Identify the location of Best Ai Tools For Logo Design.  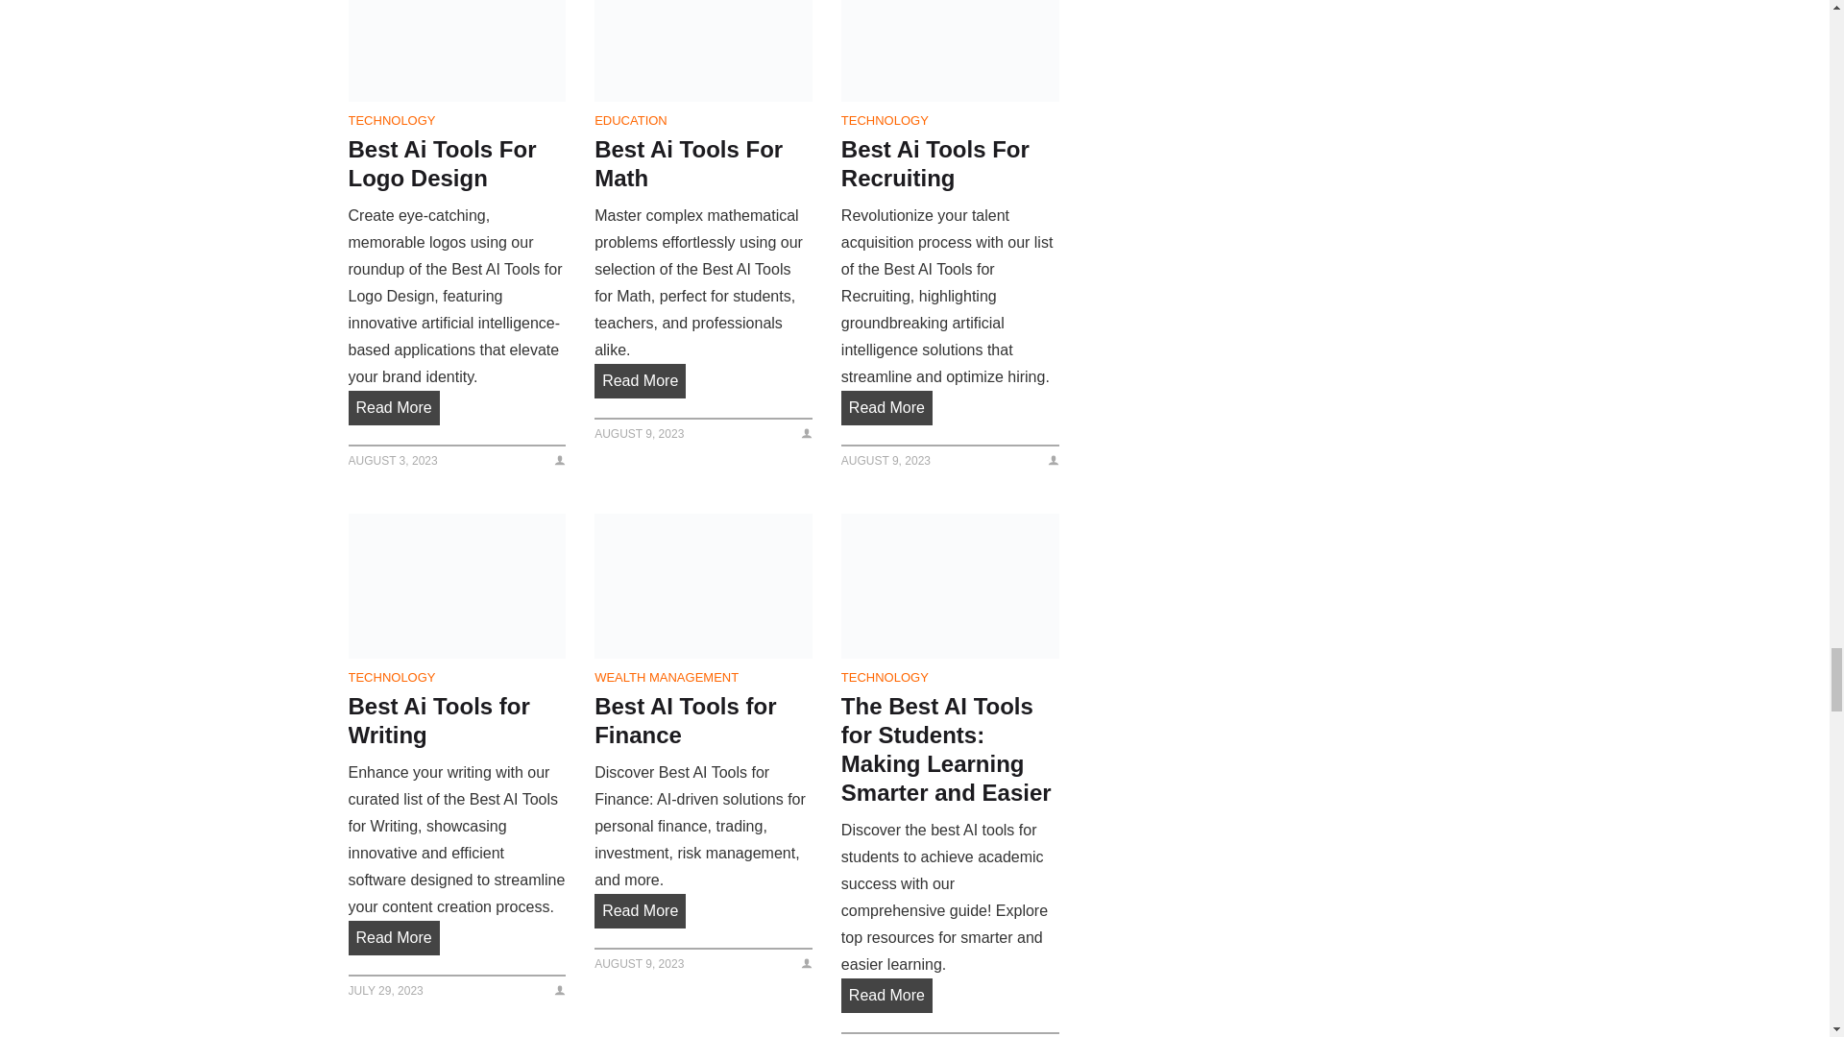
(457, 50).